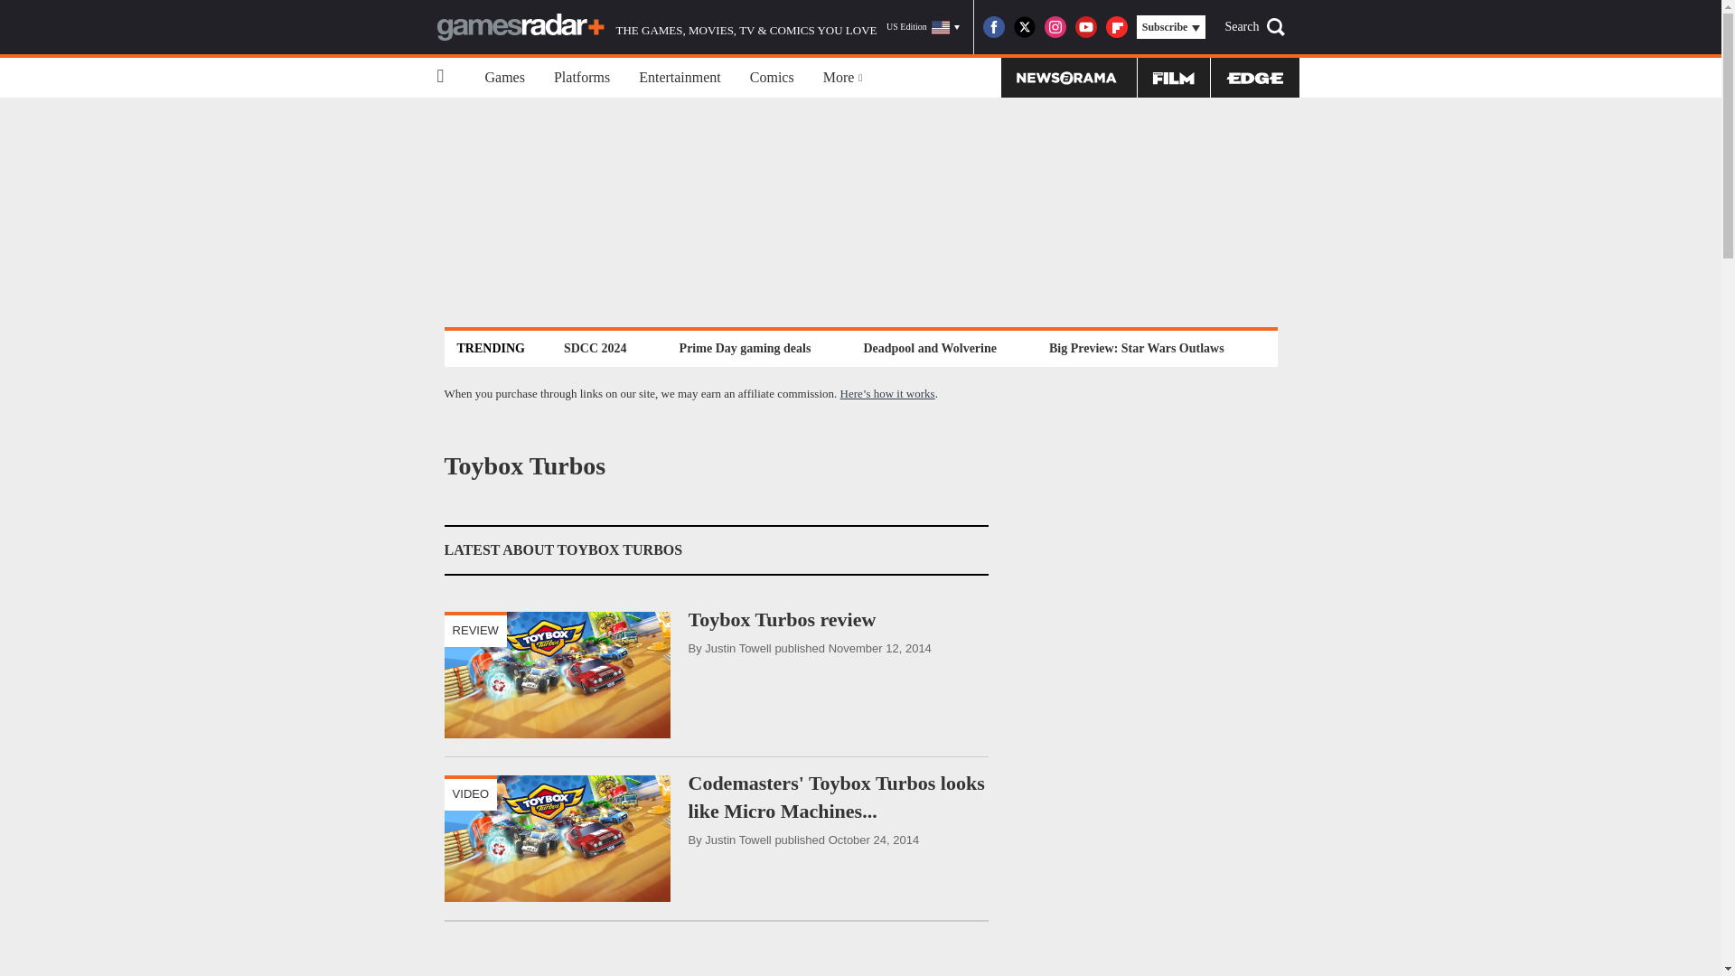 The height and width of the screenshot is (976, 1735). I want to click on SDCC 2024, so click(595, 348).